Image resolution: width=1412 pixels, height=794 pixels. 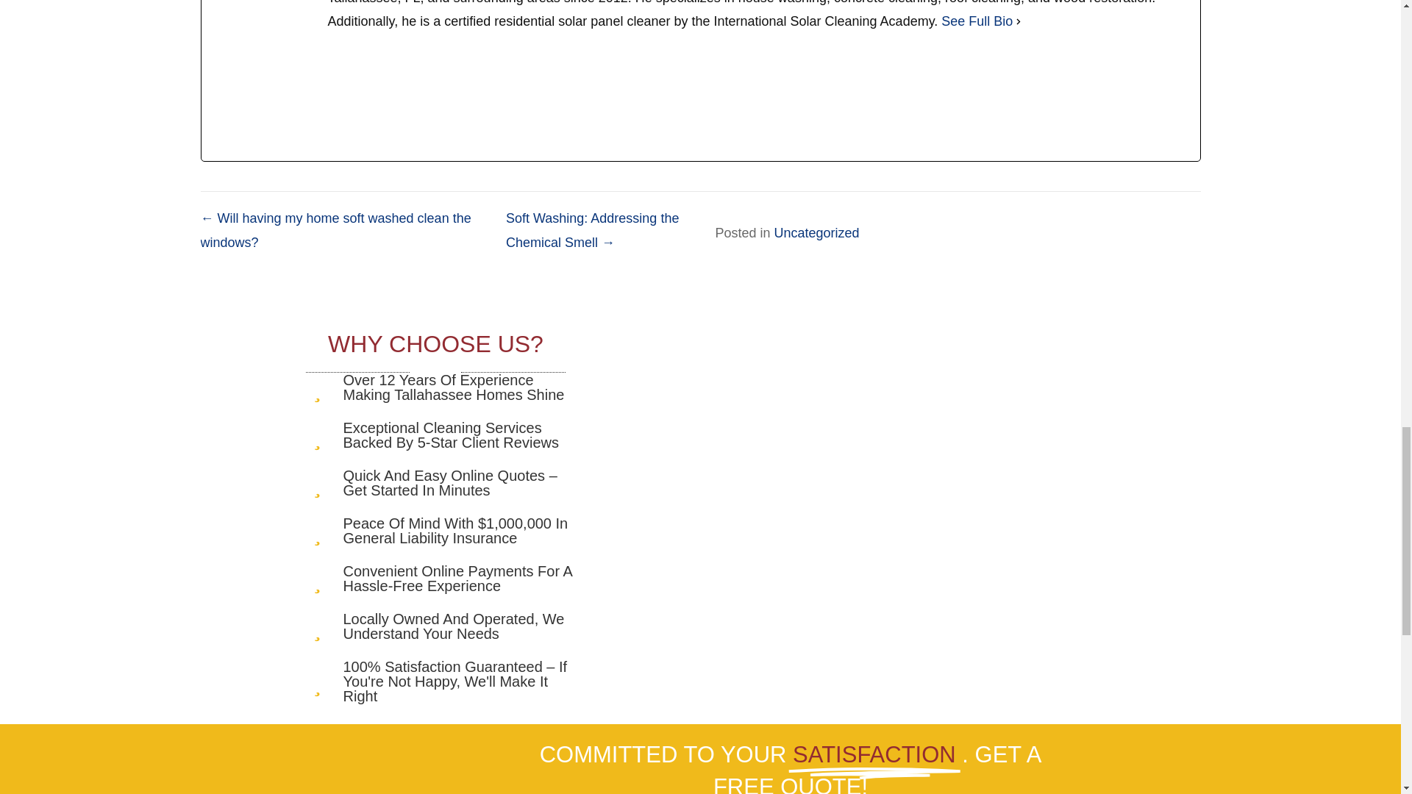 What do you see at coordinates (816, 232) in the screenshot?
I see `Uncategorized` at bounding box center [816, 232].